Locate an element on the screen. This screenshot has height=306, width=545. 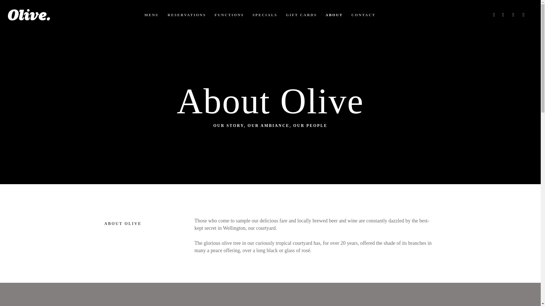
EMAIL is located at coordinates (524, 15).